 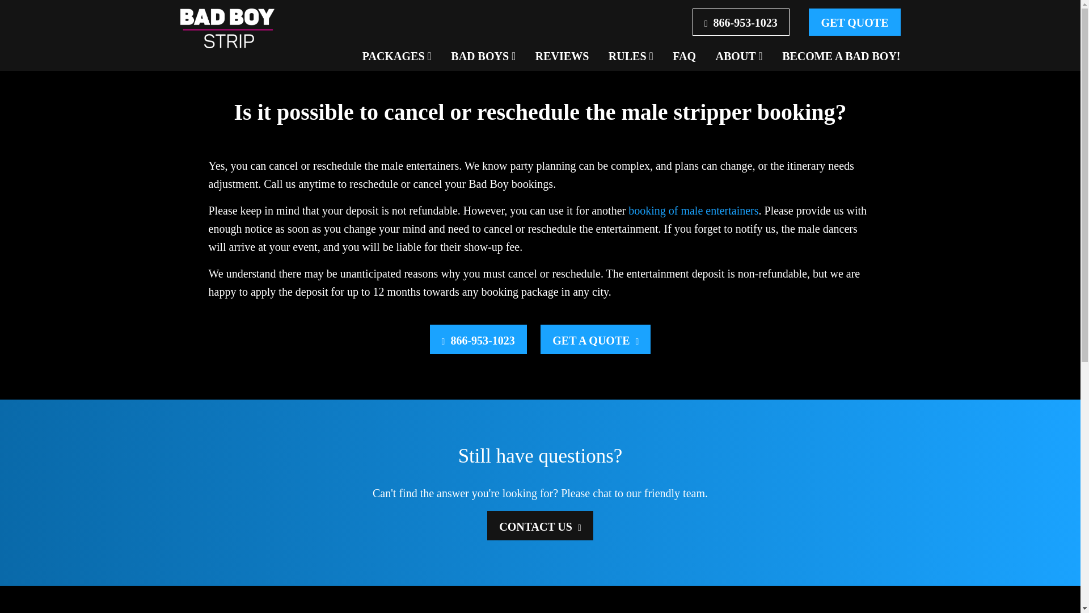 I want to click on booking of male entertainers, so click(x=693, y=210).